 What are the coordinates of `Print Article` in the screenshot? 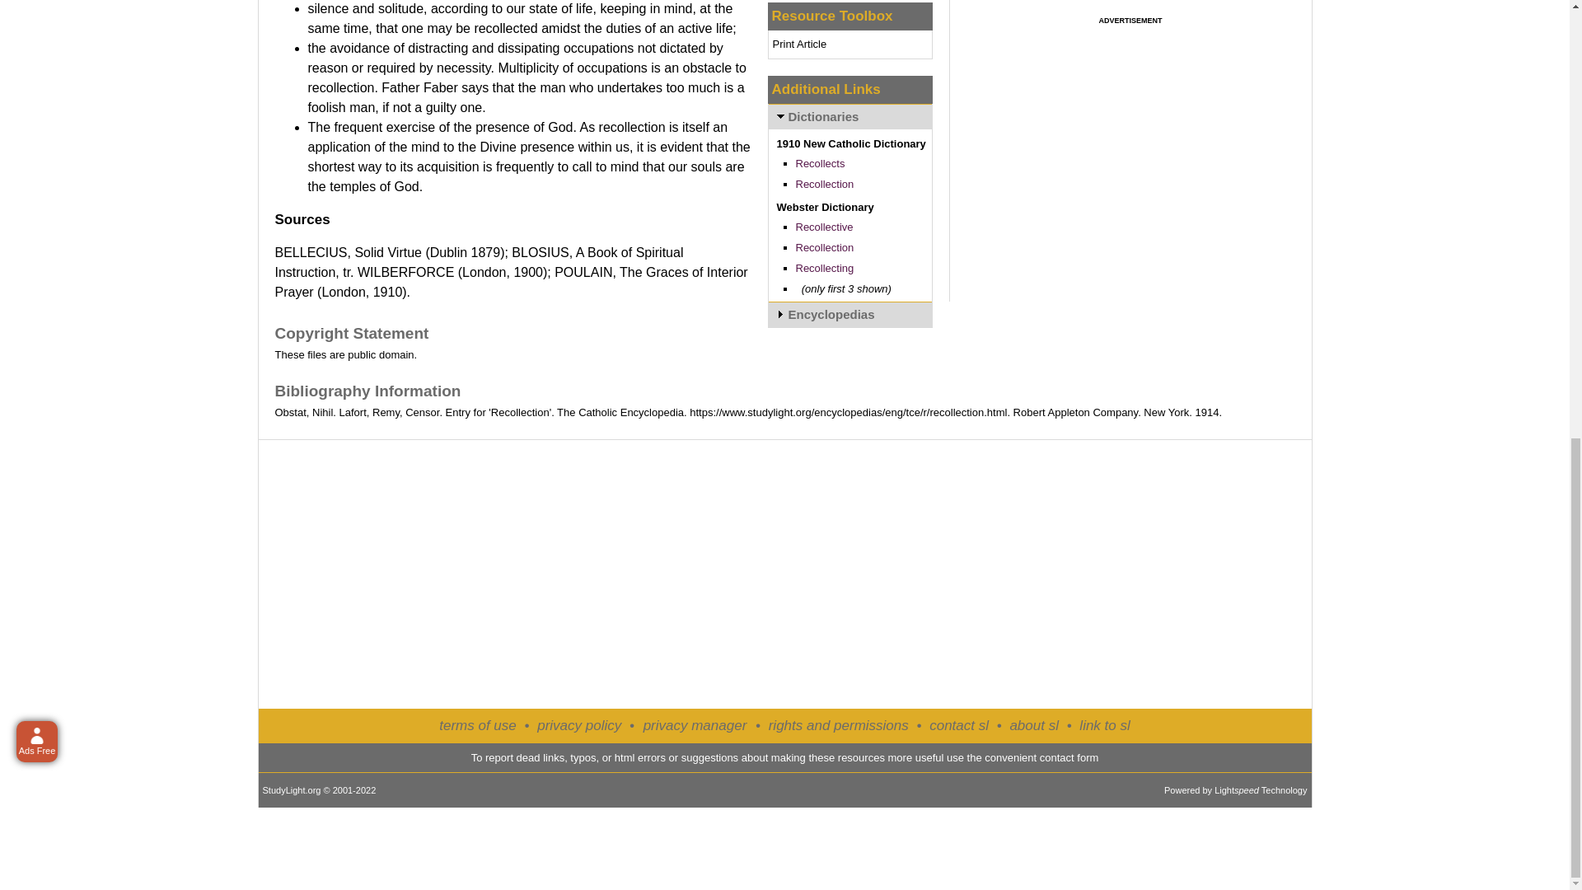 It's located at (800, 44).